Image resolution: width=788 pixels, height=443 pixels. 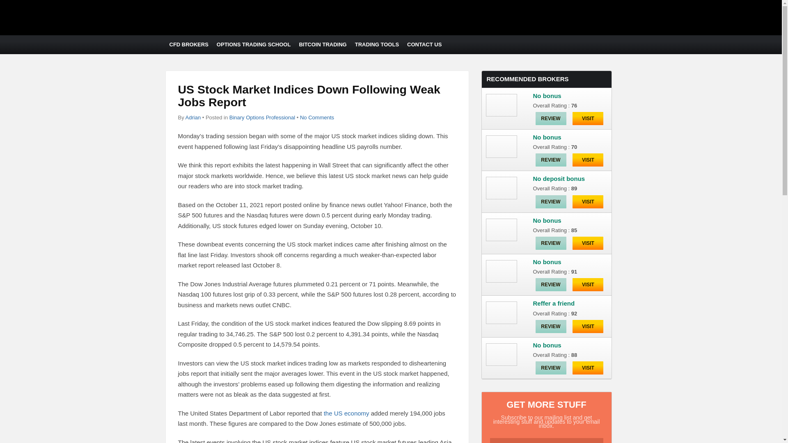 I want to click on CFD BROKERS, so click(x=188, y=44).